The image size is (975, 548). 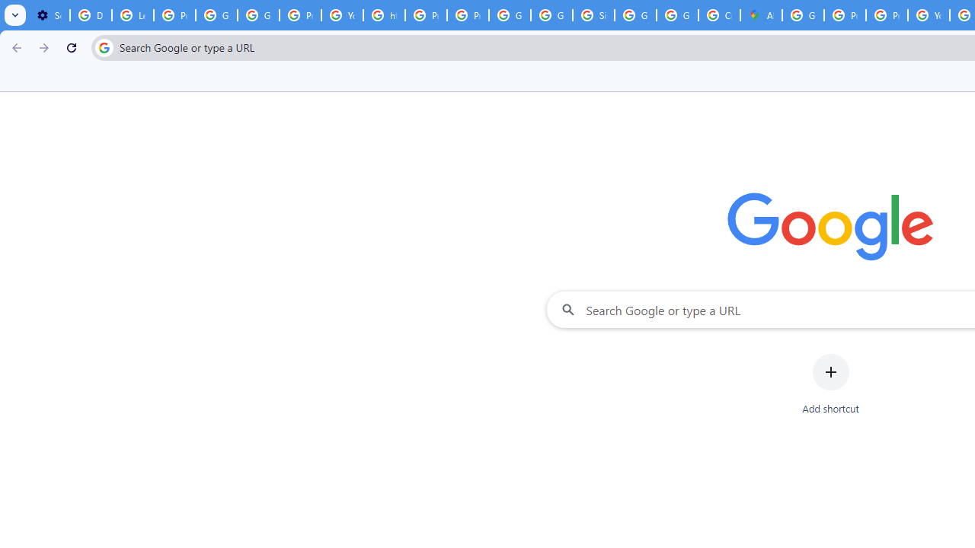 What do you see at coordinates (91, 15) in the screenshot?
I see `Delete photos & videos - Computer - Google Photos Help` at bounding box center [91, 15].